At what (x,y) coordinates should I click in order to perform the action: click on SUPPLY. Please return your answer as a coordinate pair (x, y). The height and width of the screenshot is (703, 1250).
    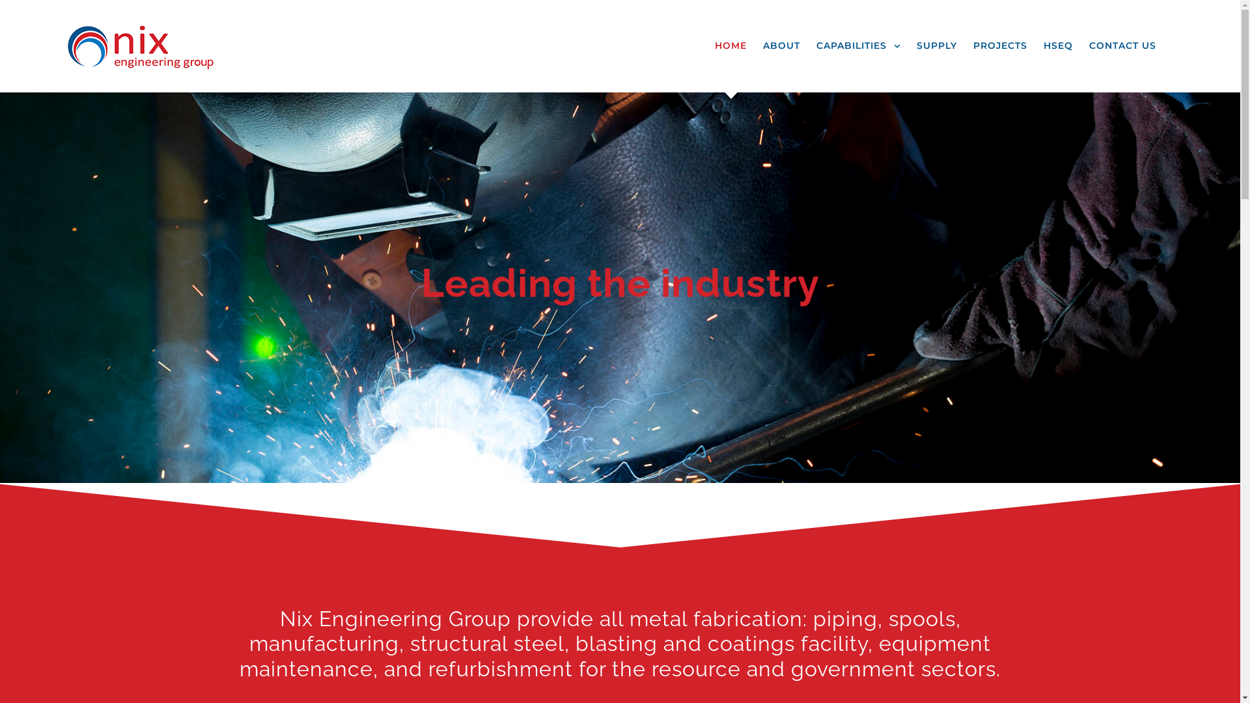
    Looking at the image, I should click on (937, 46).